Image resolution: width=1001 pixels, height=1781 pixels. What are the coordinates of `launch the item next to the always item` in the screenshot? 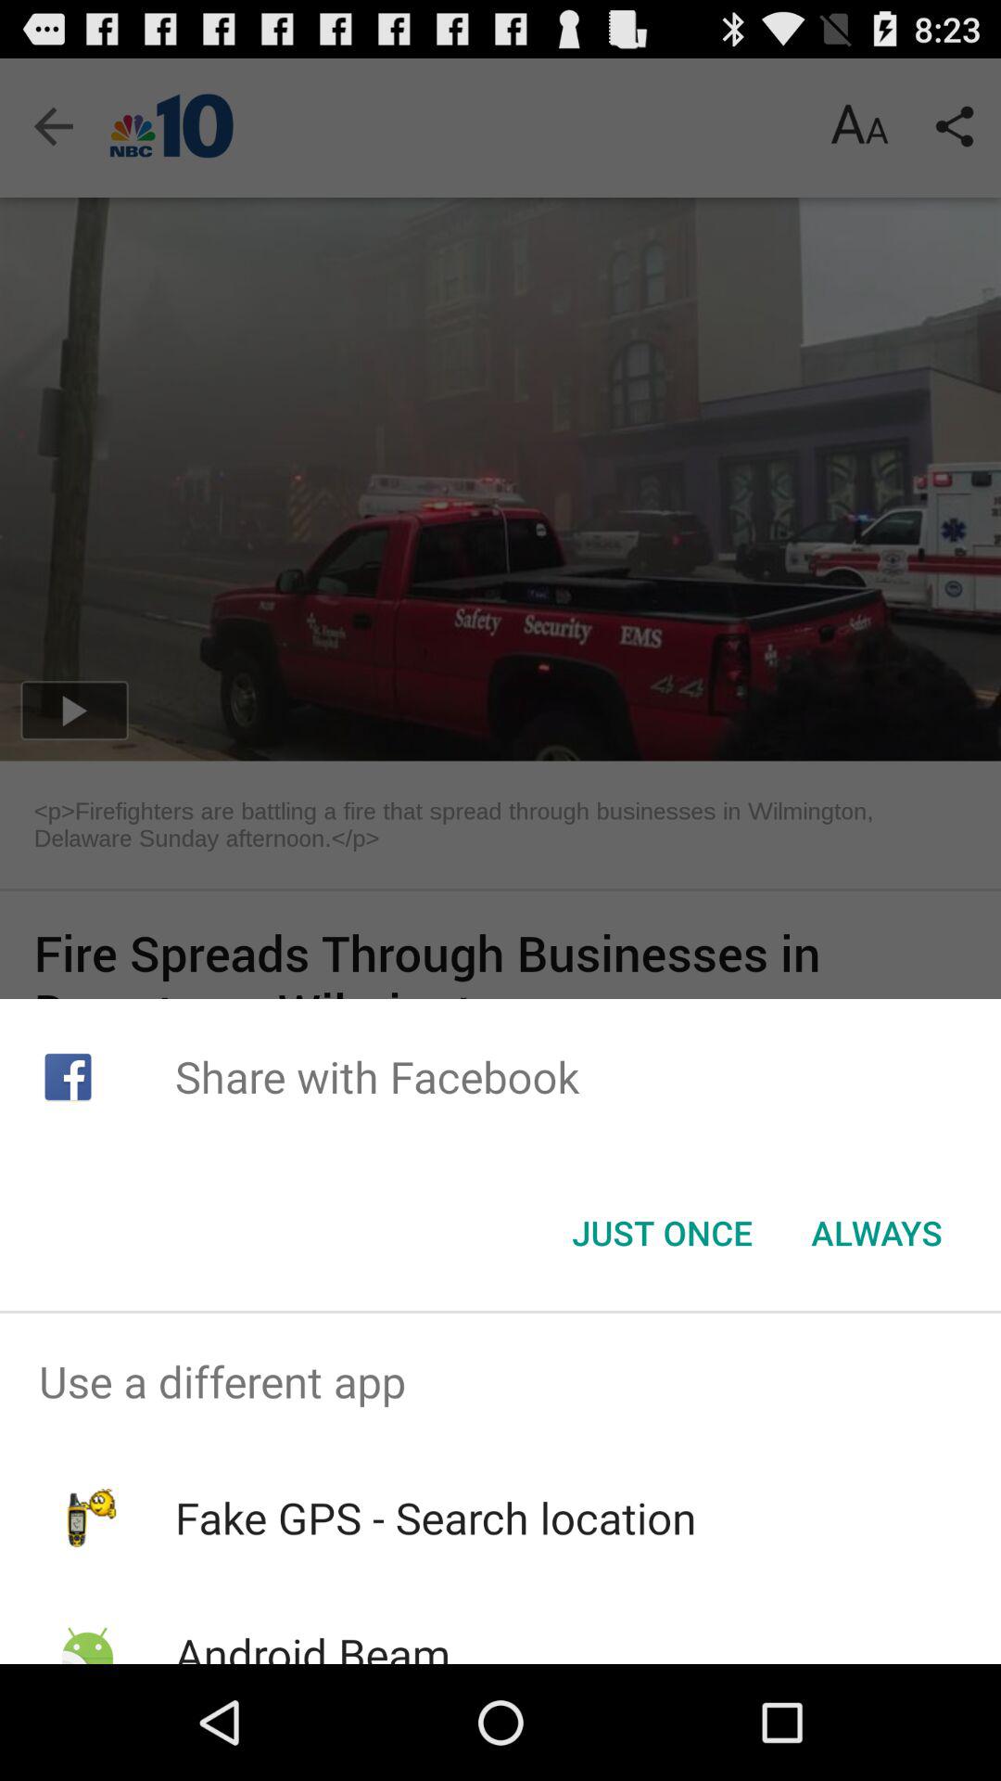 It's located at (662, 1233).